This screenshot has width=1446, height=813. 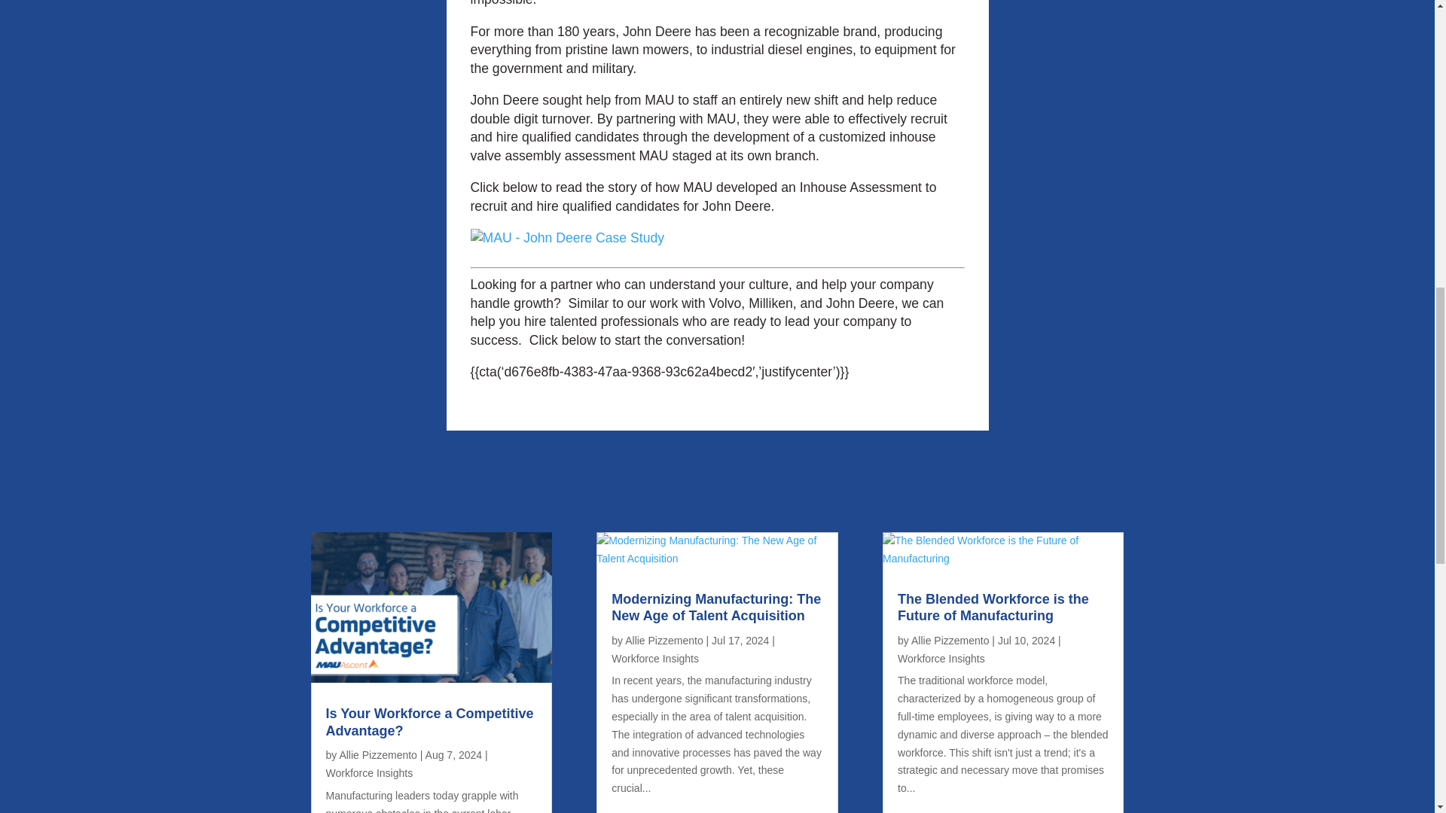 What do you see at coordinates (378, 754) in the screenshot?
I see `Allie Pizzemento` at bounding box center [378, 754].